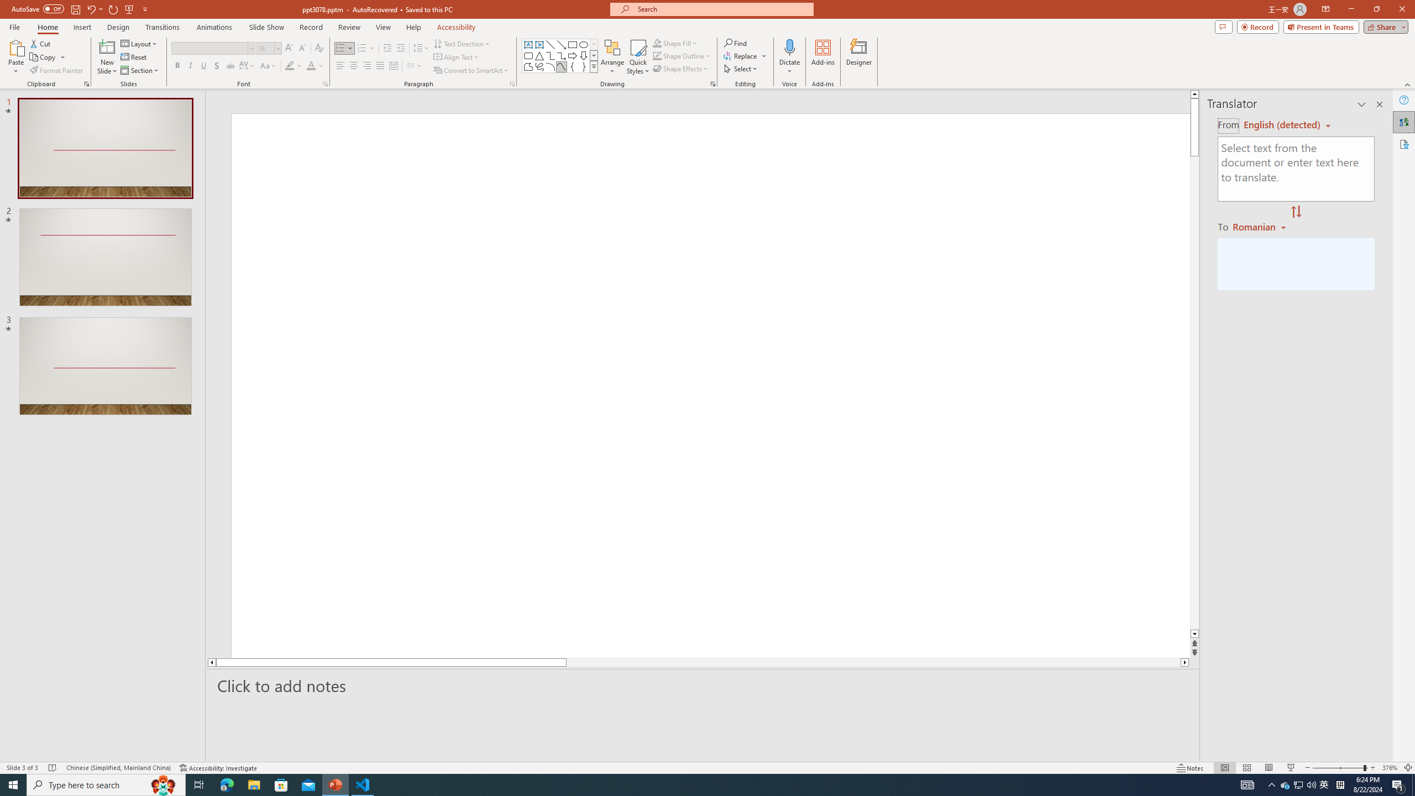 This screenshot has width=1415, height=796. I want to click on Connector: Elbow Arrow, so click(562, 55).